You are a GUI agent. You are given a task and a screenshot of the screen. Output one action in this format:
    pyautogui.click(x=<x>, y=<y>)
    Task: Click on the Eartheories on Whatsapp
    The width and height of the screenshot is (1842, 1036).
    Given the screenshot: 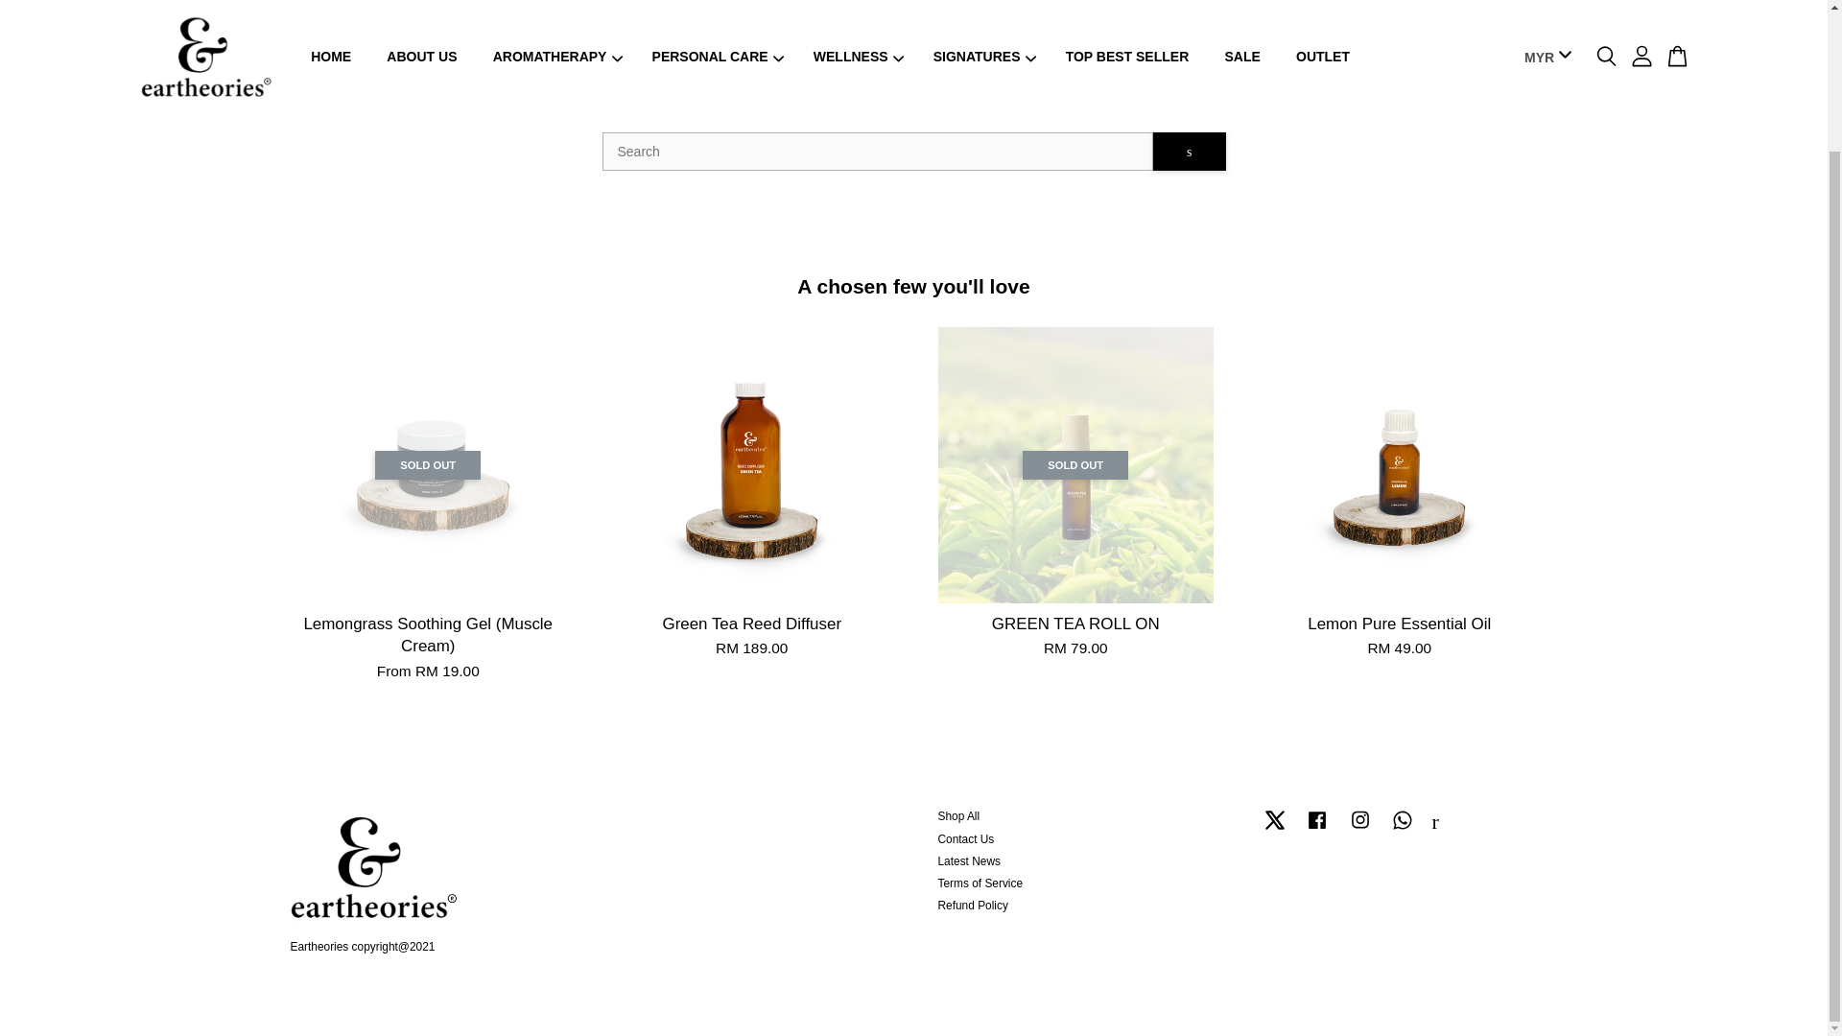 What is the action you would take?
    pyautogui.click(x=1403, y=829)
    